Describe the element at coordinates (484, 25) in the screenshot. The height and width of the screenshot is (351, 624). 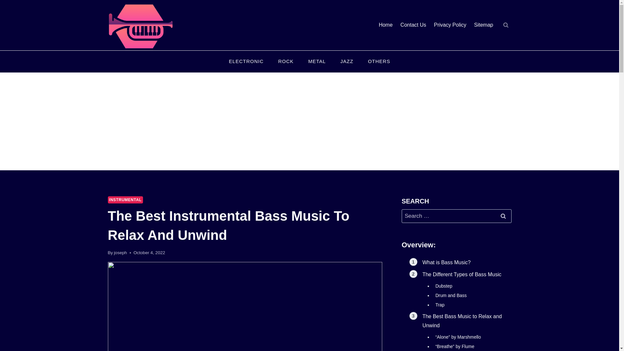
I see `Sitemap` at that location.